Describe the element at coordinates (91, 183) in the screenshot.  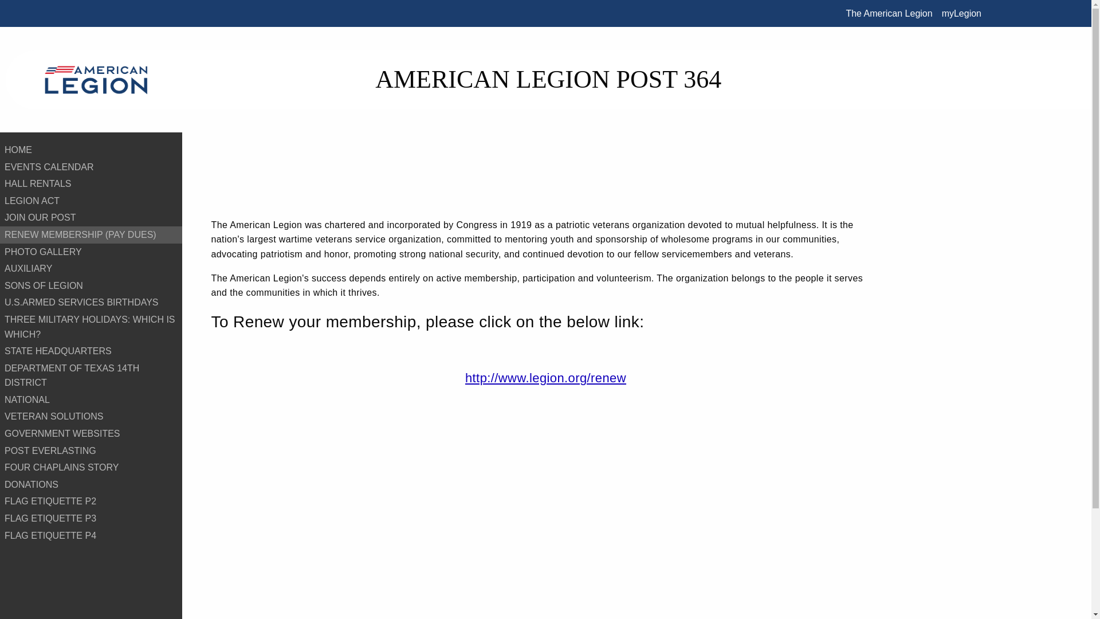
I see `HALL RENTALS` at that location.